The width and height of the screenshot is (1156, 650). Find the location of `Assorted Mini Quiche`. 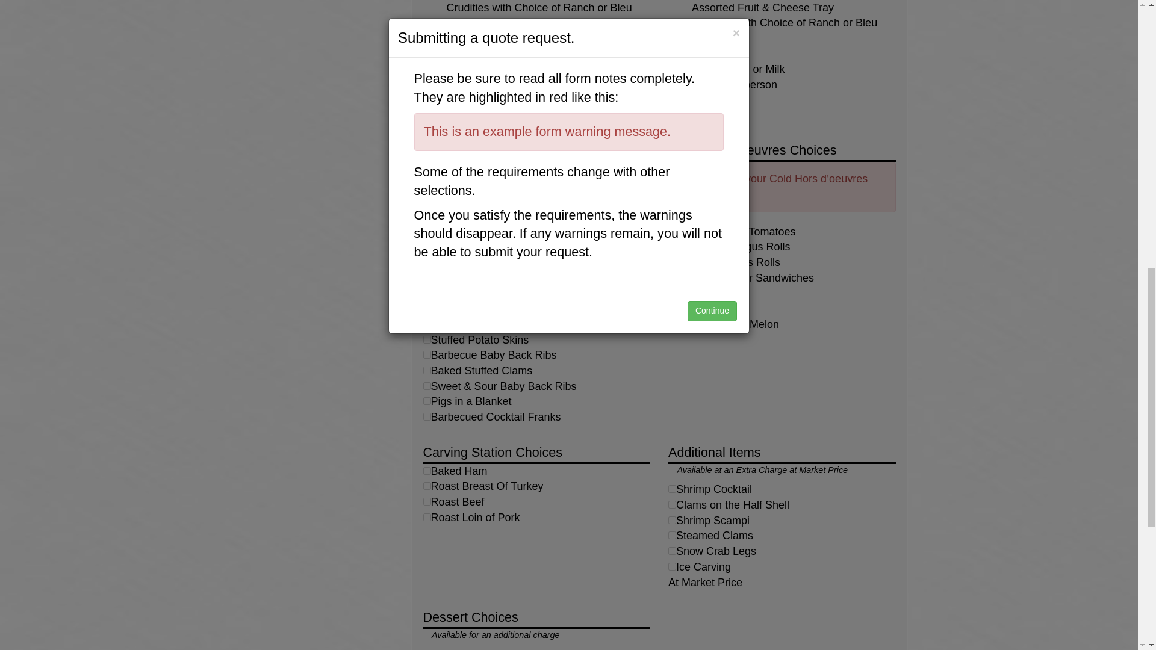

Assorted Mini Quiche is located at coordinates (426, 231).